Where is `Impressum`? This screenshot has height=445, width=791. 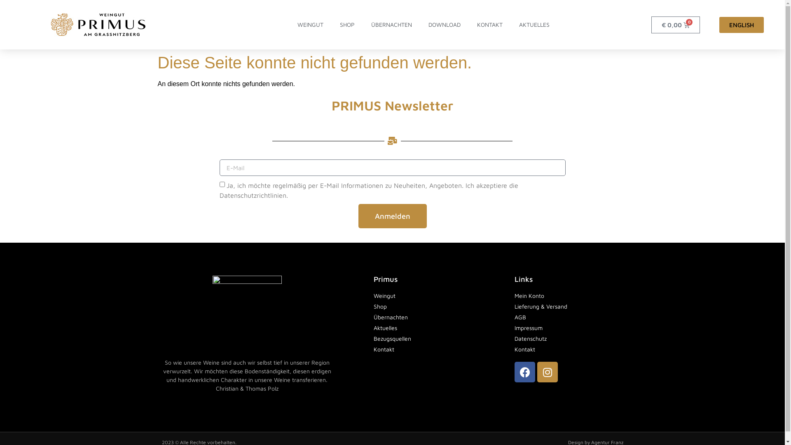 Impressum is located at coordinates (568, 328).